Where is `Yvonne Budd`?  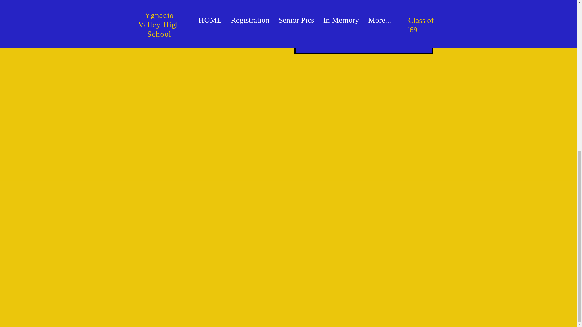 Yvonne Budd is located at coordinates (185, 23).